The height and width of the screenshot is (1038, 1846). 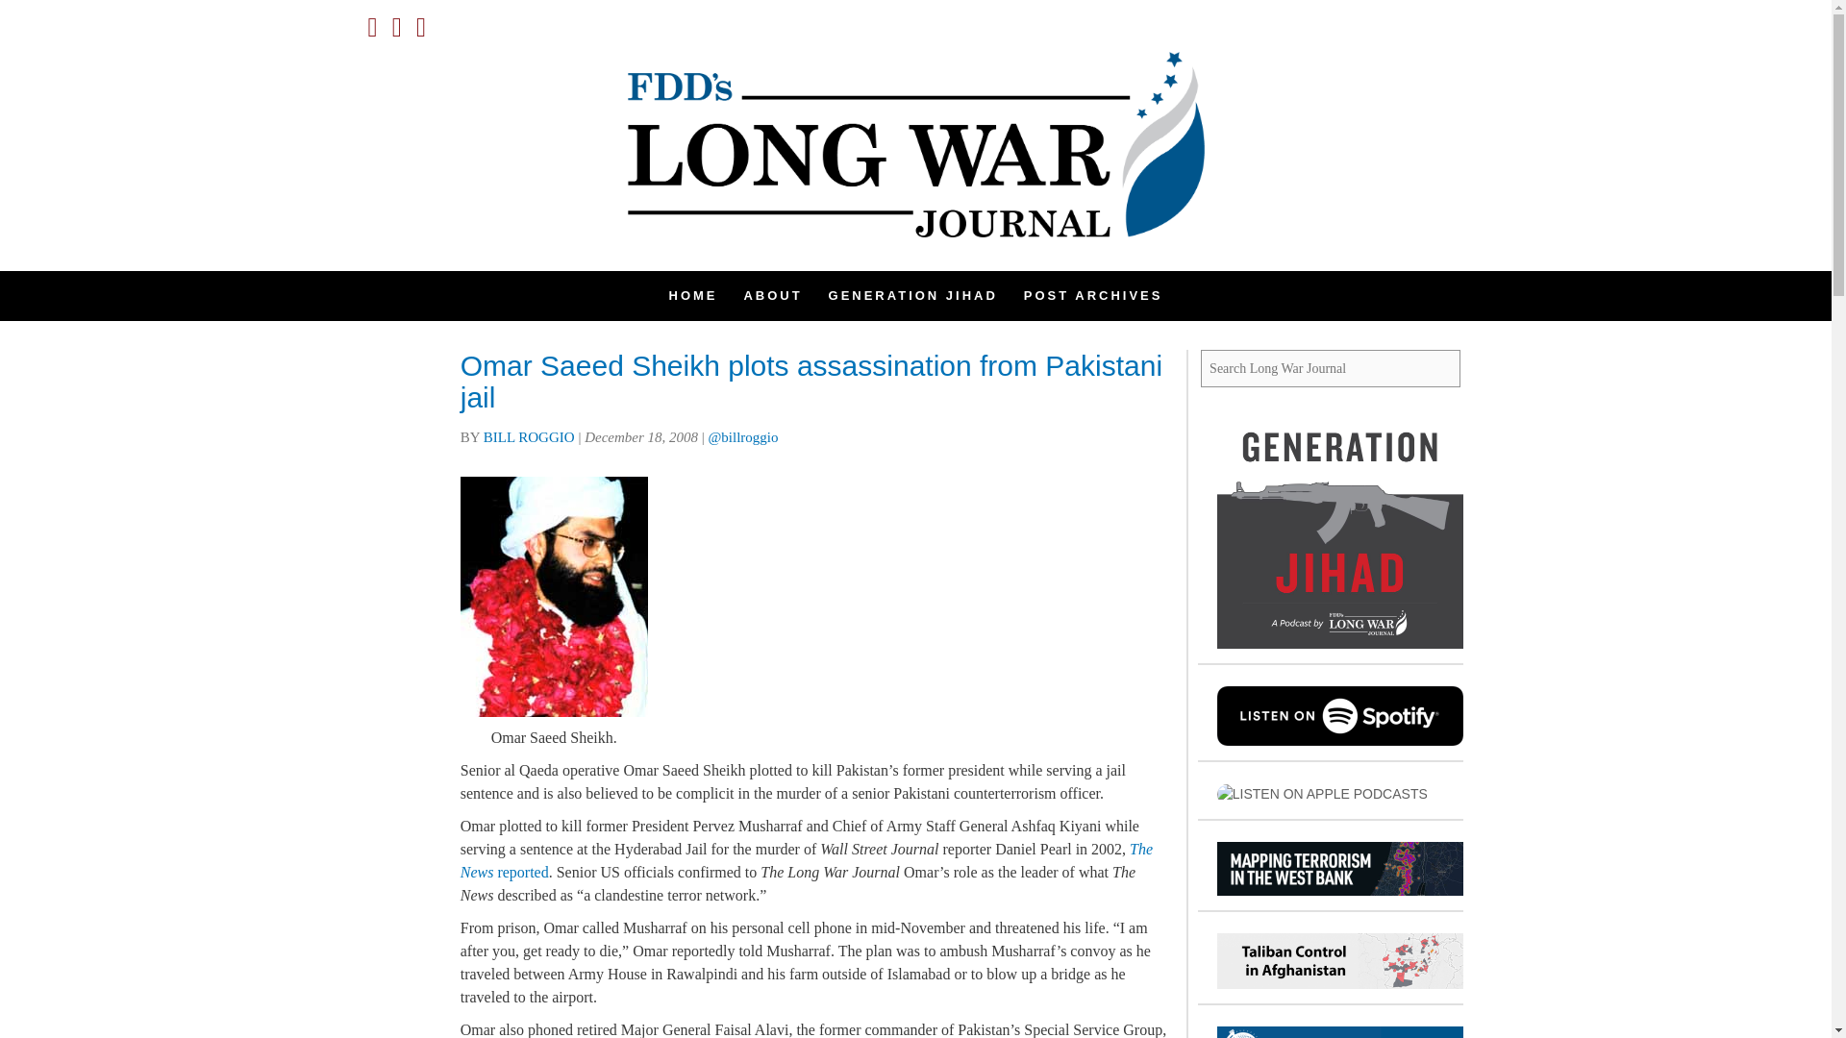 I want to click on POST ARCHIVES, so click(x=1093, y=295).